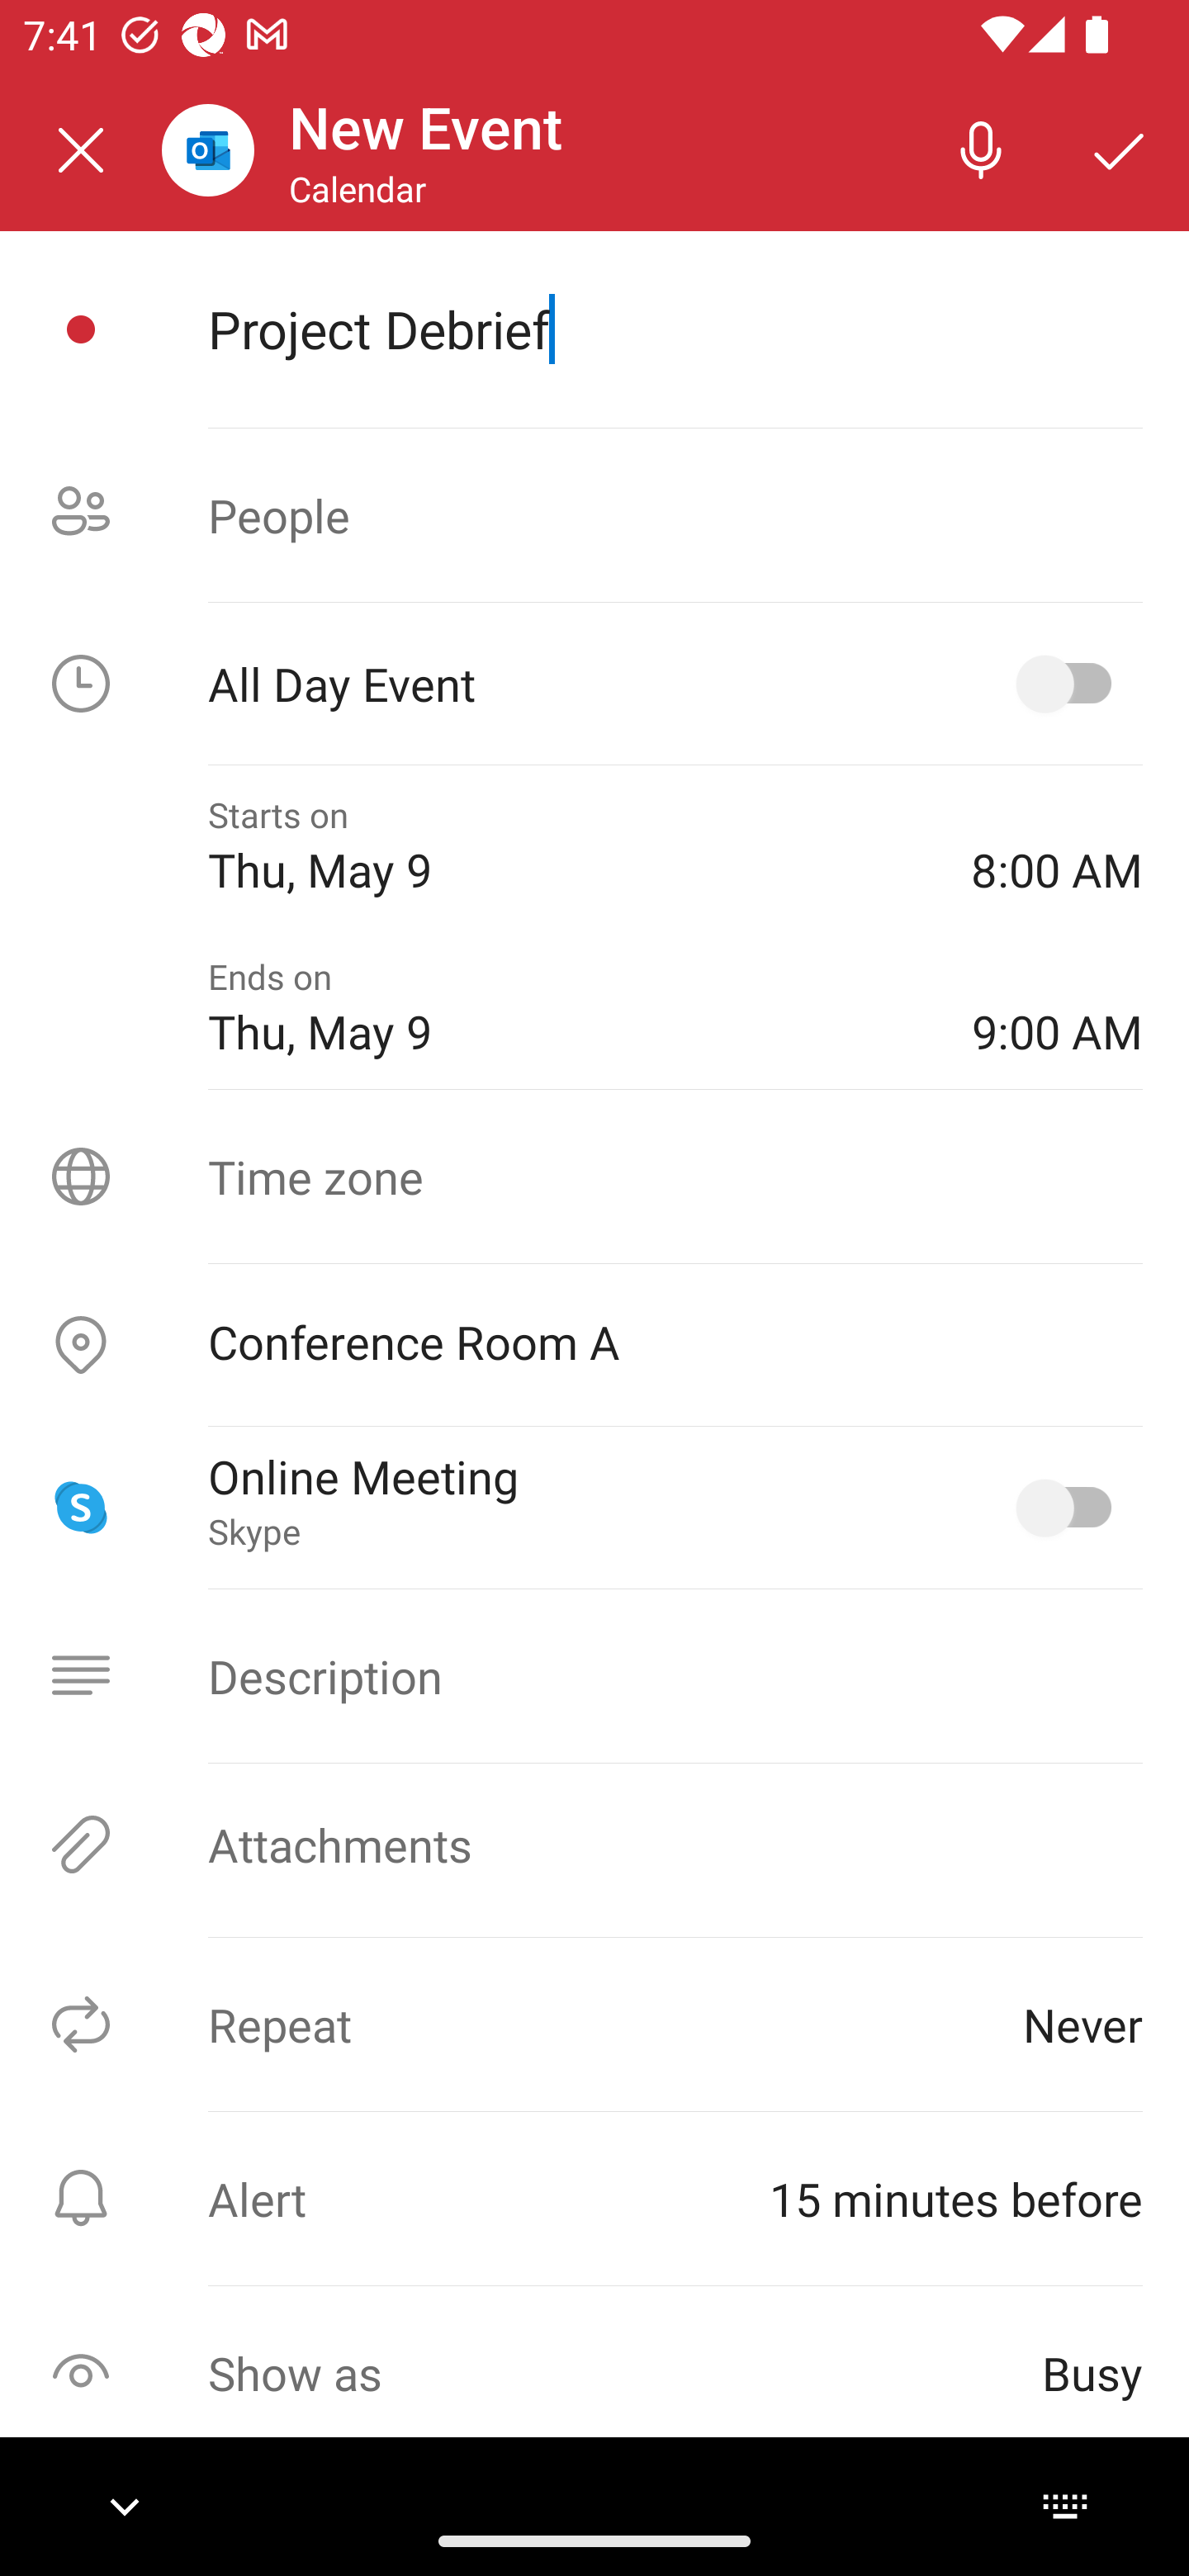 The height and width of the screenshot is (2576, 1189). I want to click on Project Debrief, so click(675, 329).